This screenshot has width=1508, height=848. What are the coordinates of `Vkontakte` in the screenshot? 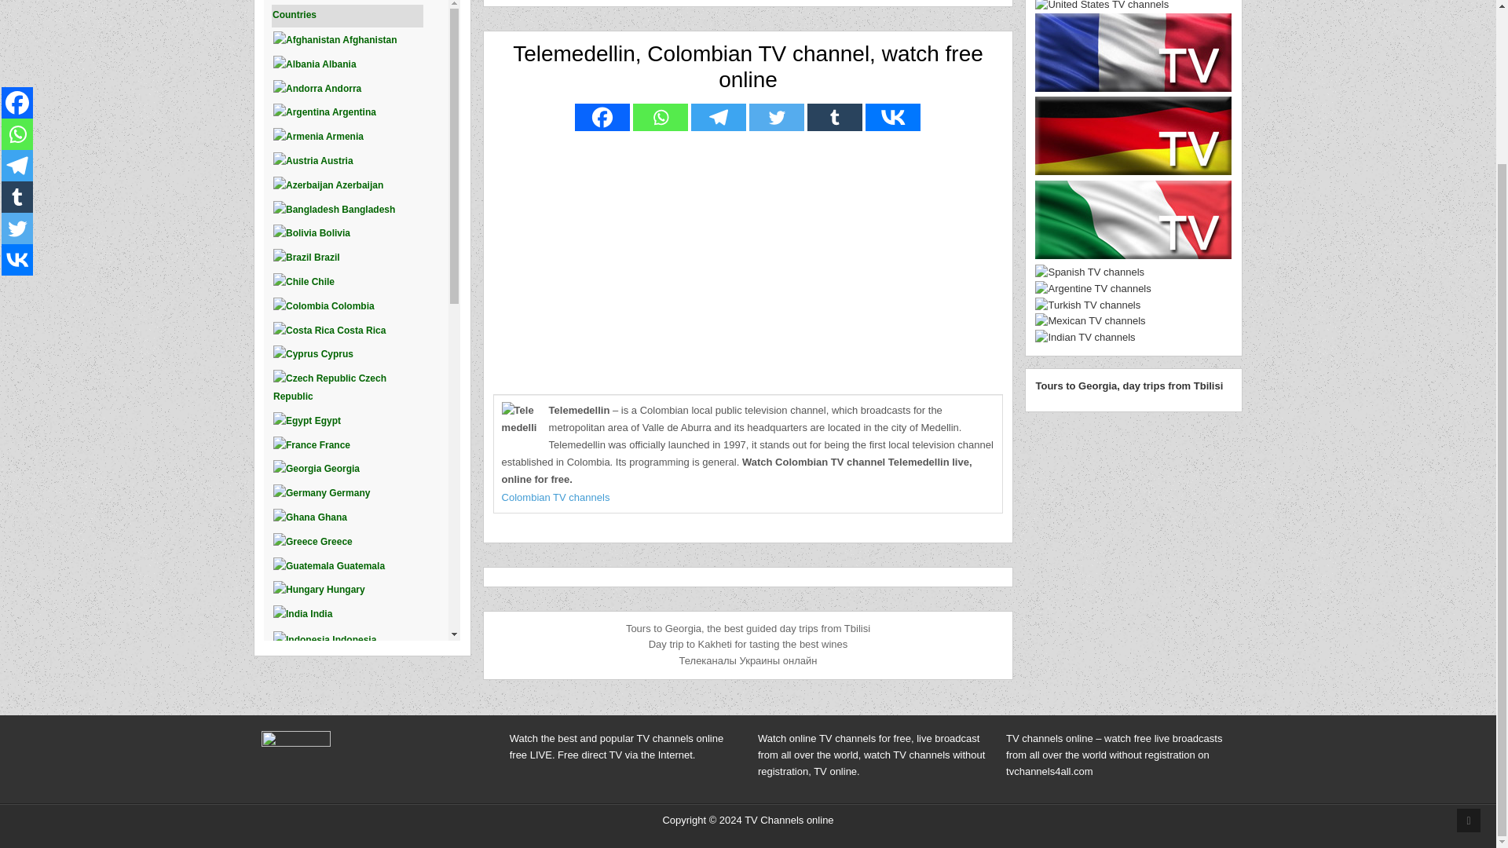 It's located at (17, 67).